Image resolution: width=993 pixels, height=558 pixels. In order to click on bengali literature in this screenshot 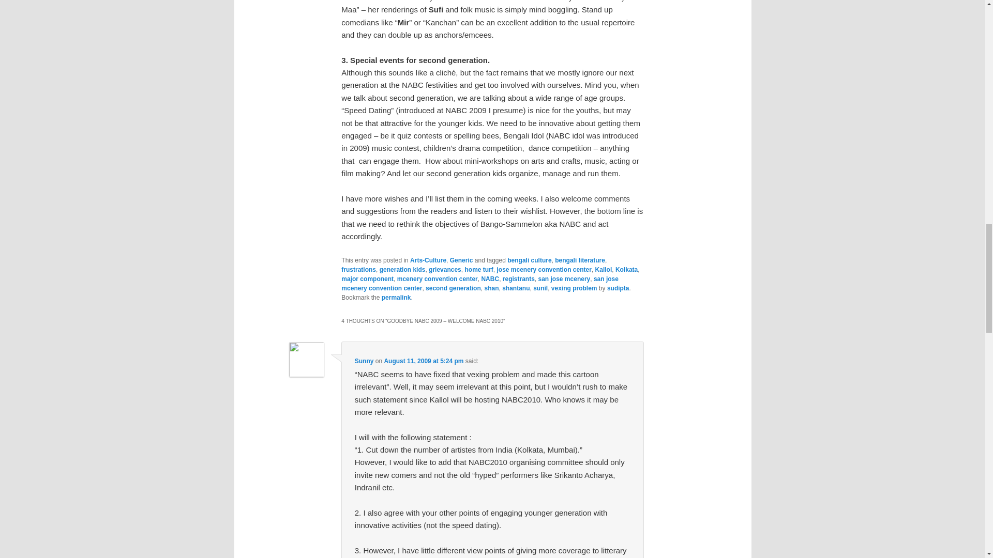, I will do `click(580, 260)`.